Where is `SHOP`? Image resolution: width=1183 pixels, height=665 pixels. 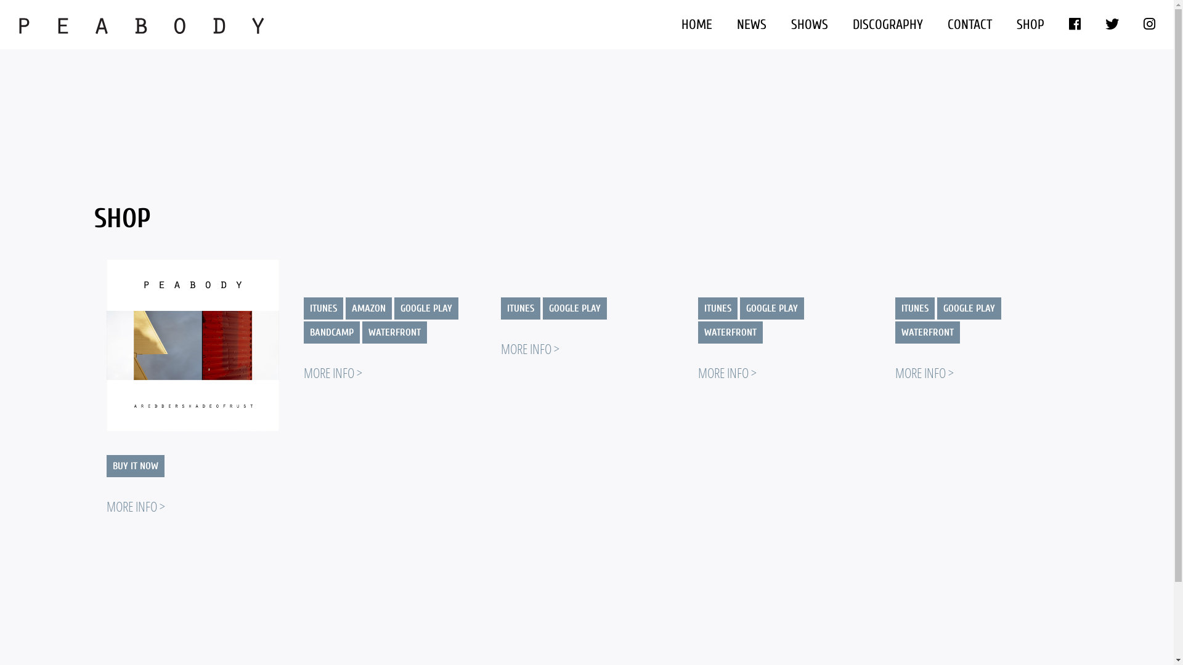 SHOP is located at coordinates (1030, 25).